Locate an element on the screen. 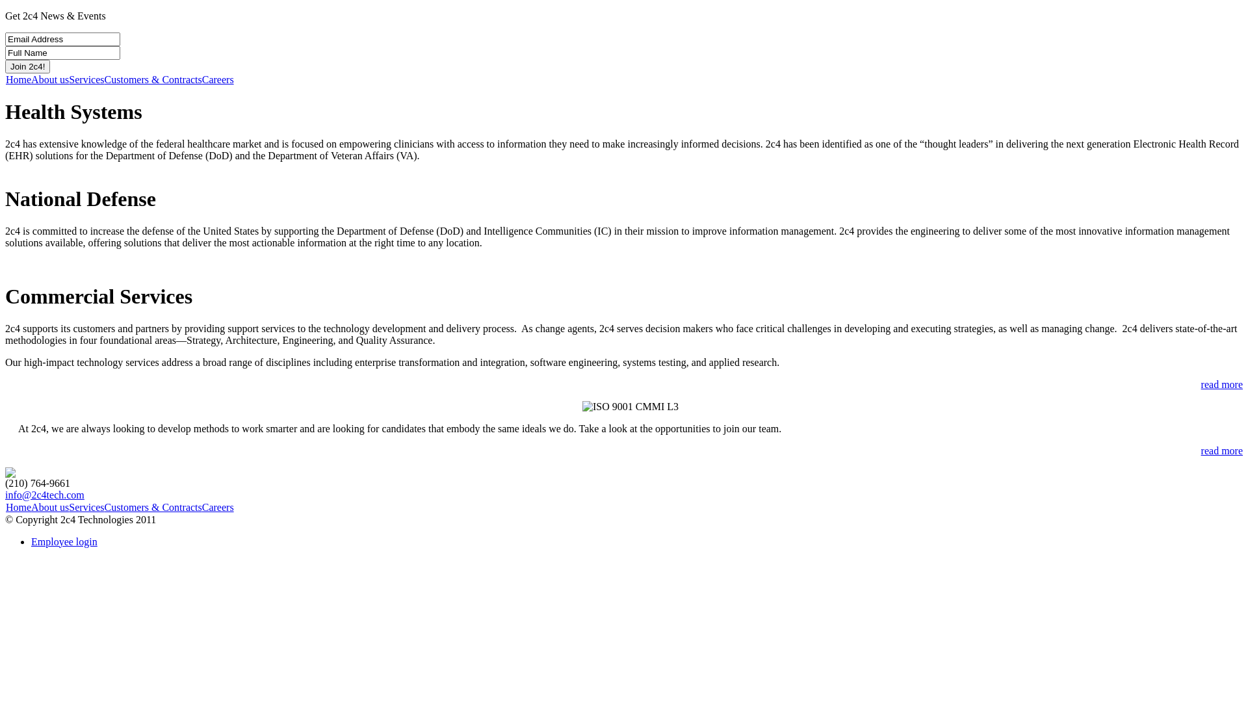 Image resolution: width=1248 pixels, height=702 pixels. Home is located at coordinates (18, 79).